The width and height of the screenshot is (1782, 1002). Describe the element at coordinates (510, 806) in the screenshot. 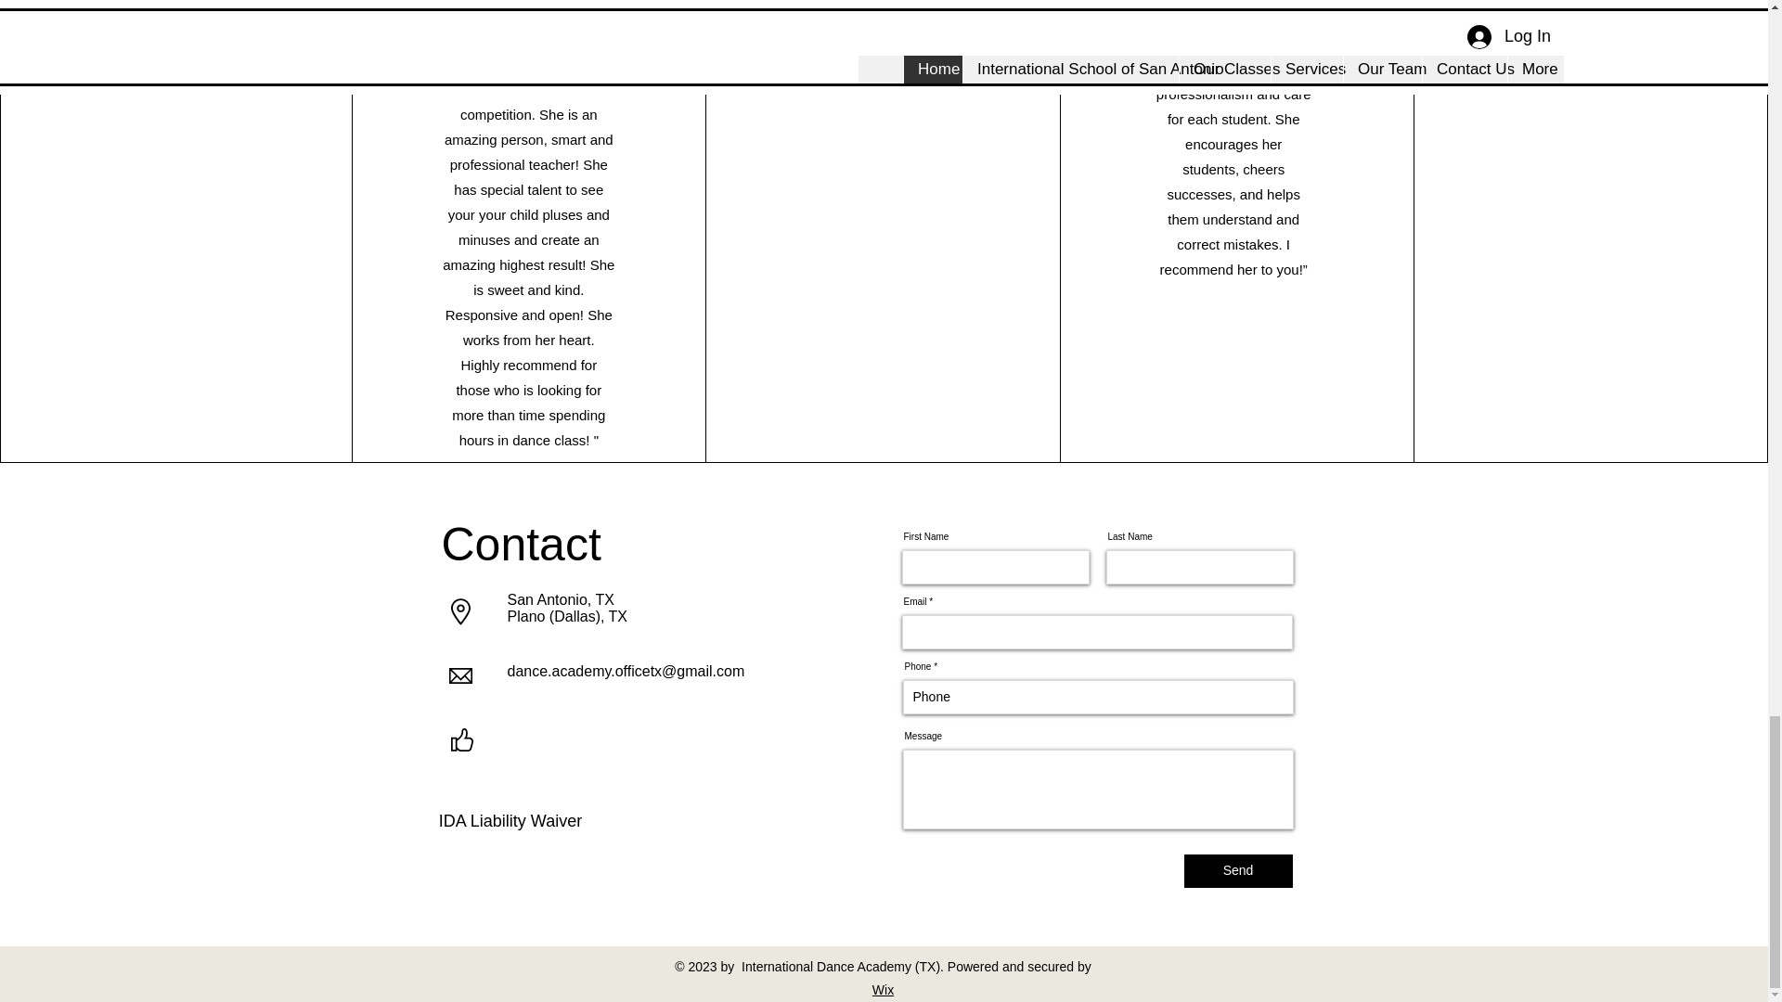

I see `IDA Liability Waiver` at that location.